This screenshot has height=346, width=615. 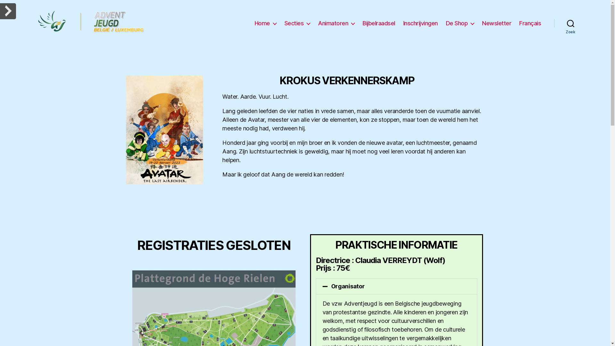 What do you see at coordinates (460, 23) in the screenshot?
I see `De Shop` at bounding box center [460, 23].